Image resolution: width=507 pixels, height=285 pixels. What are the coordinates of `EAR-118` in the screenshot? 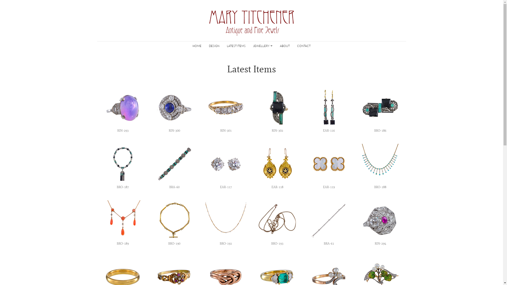 It's located at (277, 167).